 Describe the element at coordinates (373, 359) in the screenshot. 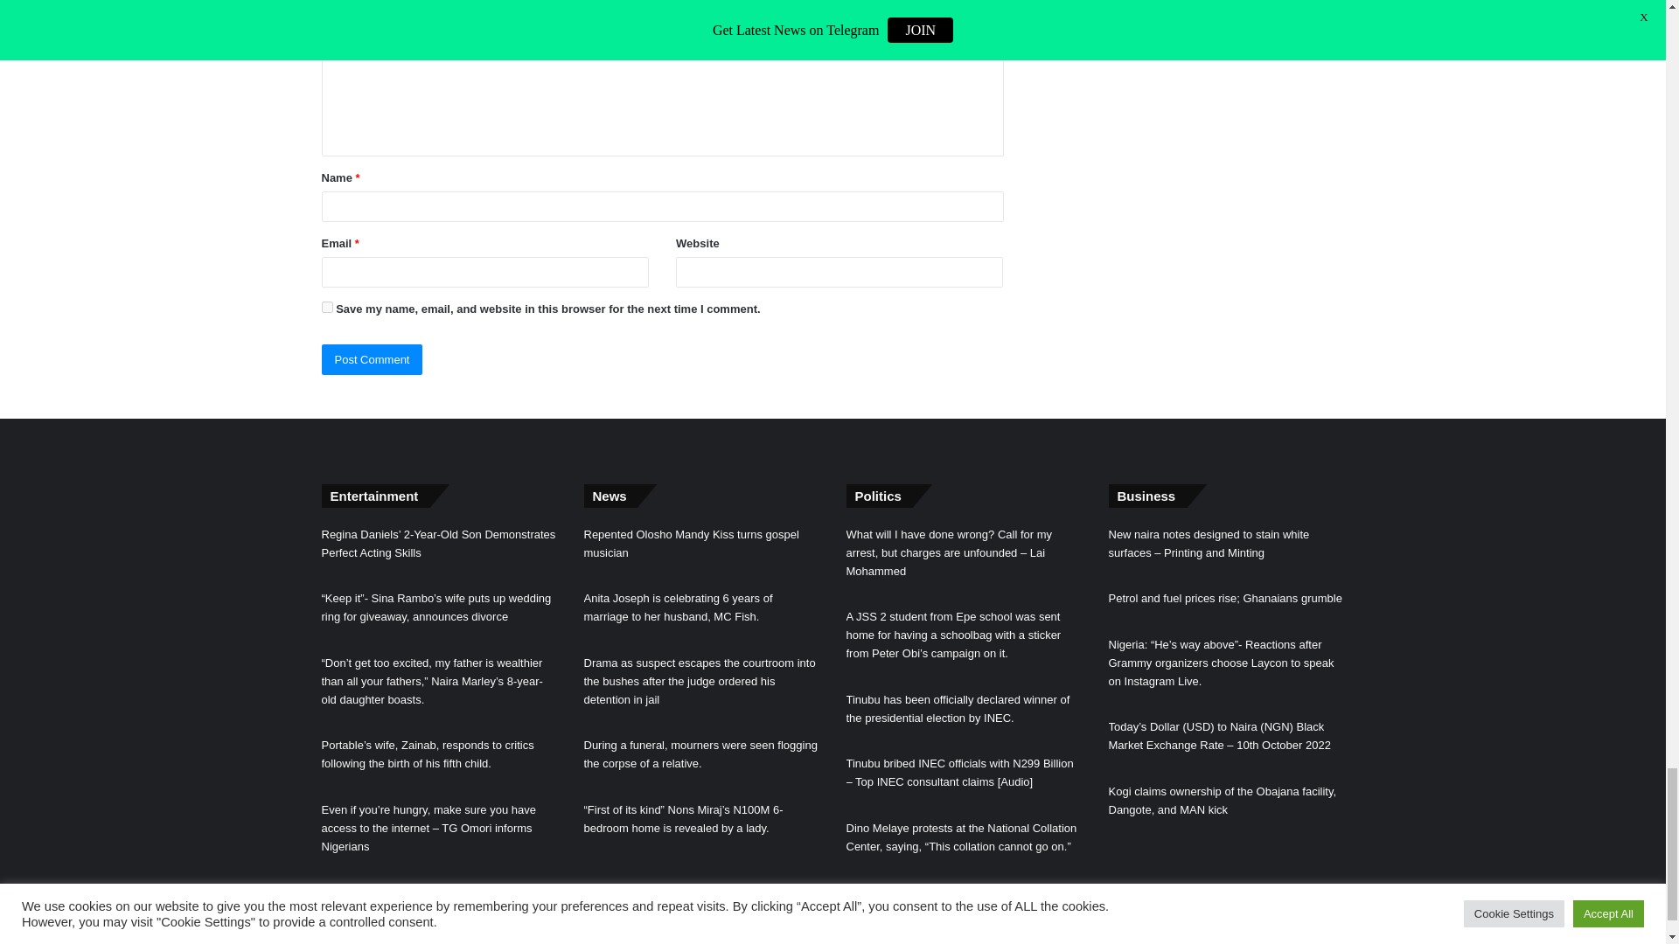

I see `Post Comment` at that location.